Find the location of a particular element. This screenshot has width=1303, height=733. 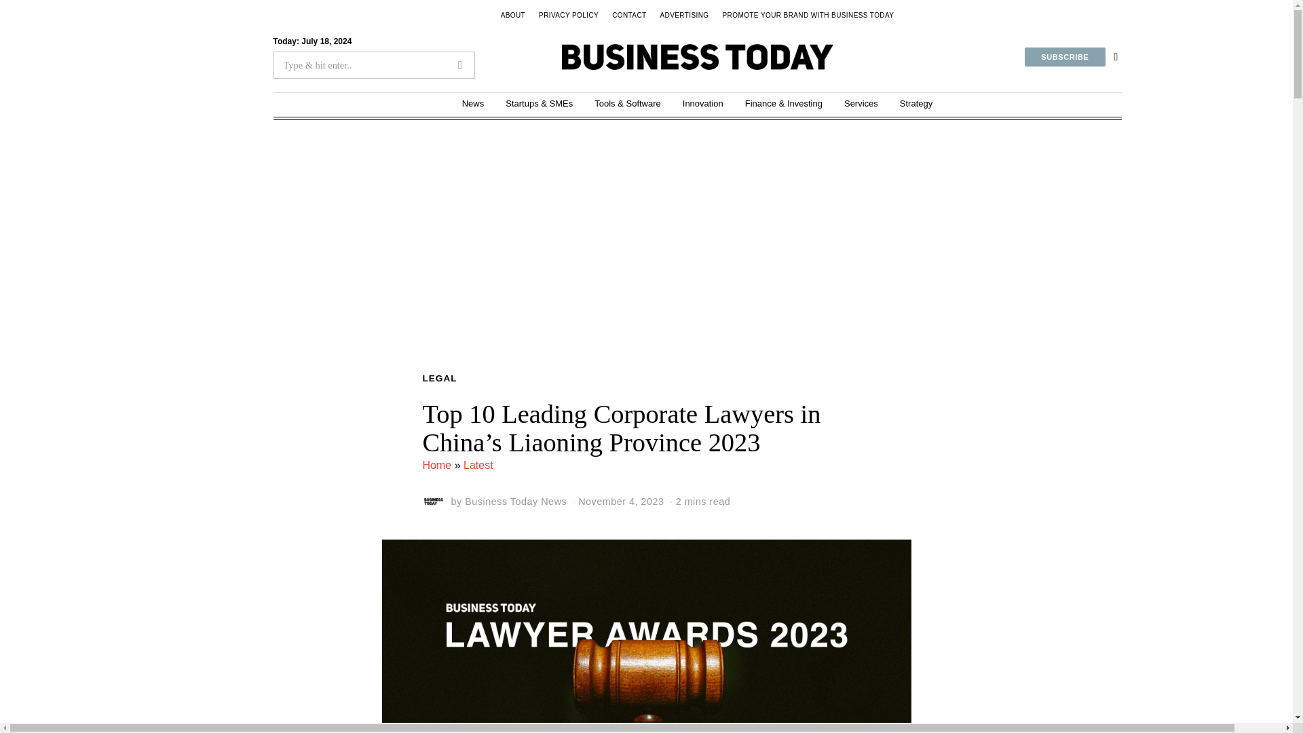

Services is located at coordinates (861, 103).